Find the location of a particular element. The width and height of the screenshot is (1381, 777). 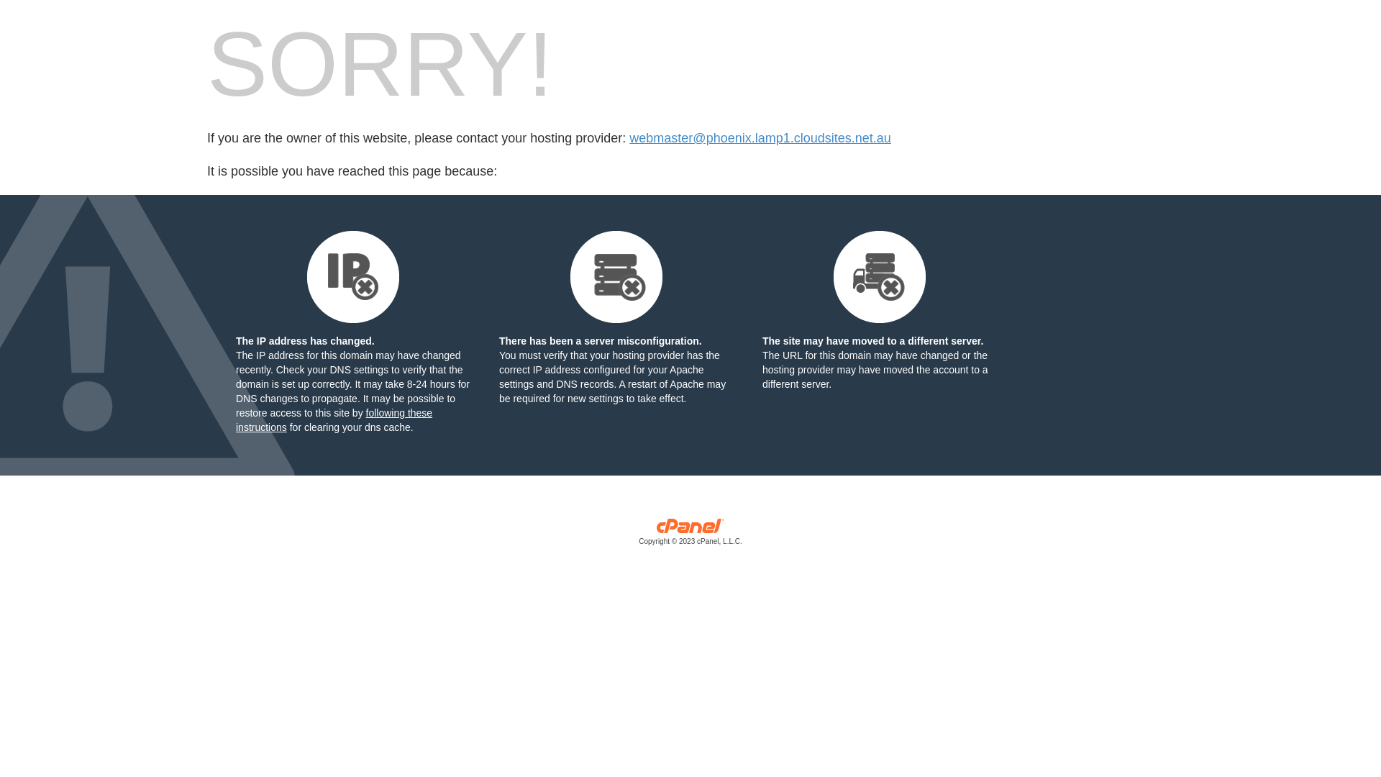

following these instructions is located at coordinates (334, 420).